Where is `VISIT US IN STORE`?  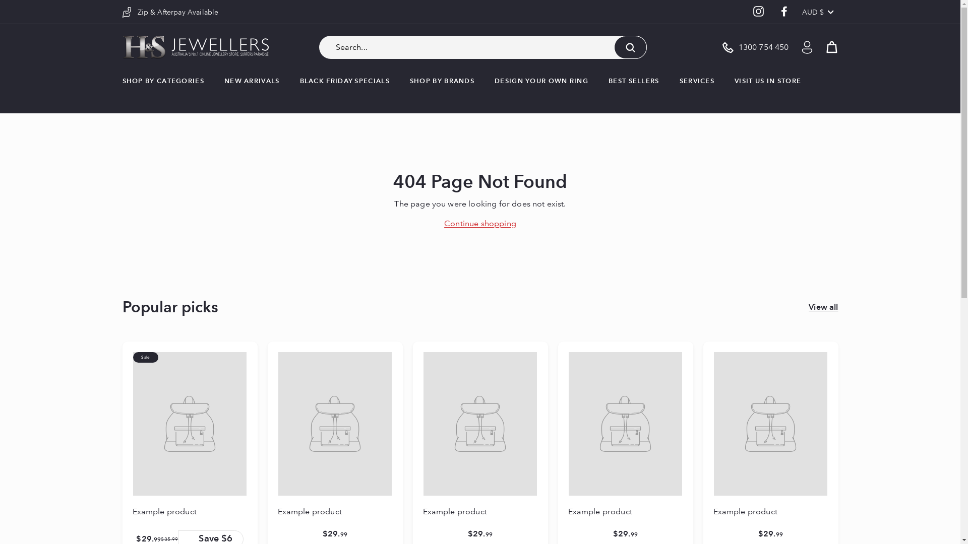 VISIT US IN STORE is located at coordinates (768, 82).